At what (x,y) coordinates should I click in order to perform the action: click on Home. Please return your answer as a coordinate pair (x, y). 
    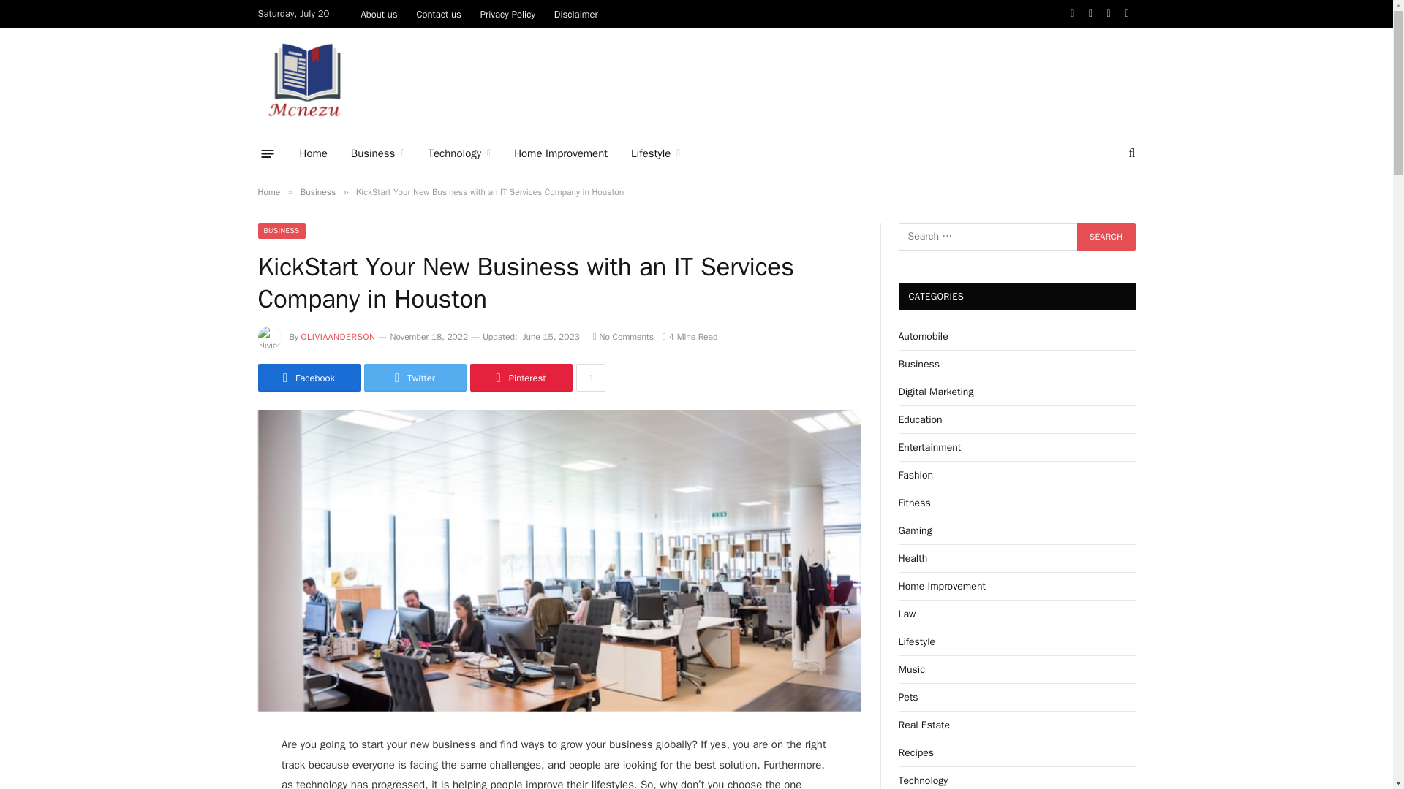
    Looking at the image, I should click on (313, 153).